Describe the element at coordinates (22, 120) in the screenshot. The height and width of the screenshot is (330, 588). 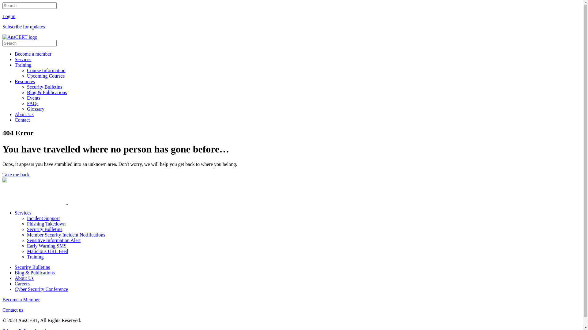
I see `Contact` at that location.